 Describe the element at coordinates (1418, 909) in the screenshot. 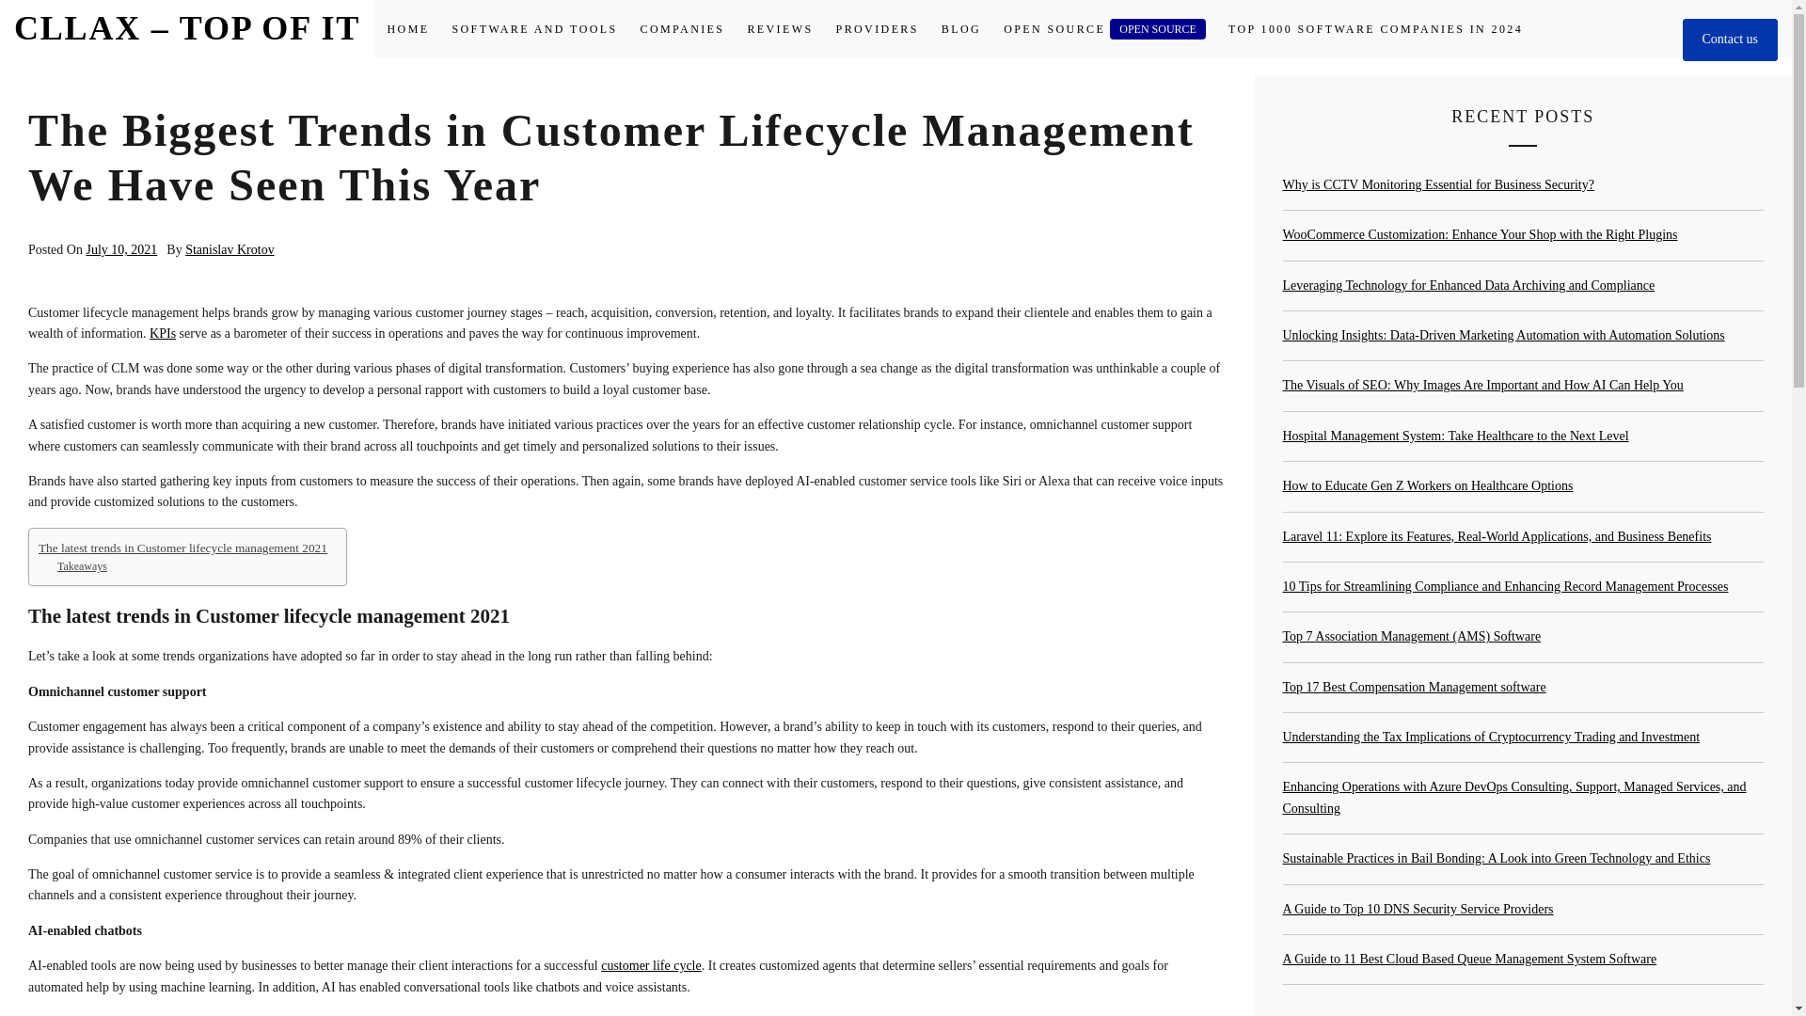

I see `A Guide to Top 10 DNS Security Service Providers` at that location.